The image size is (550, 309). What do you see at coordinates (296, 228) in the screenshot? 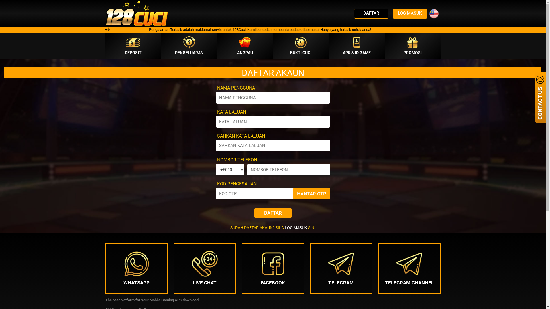
I see `LOG MASUK` at bounding box center [296, 228].